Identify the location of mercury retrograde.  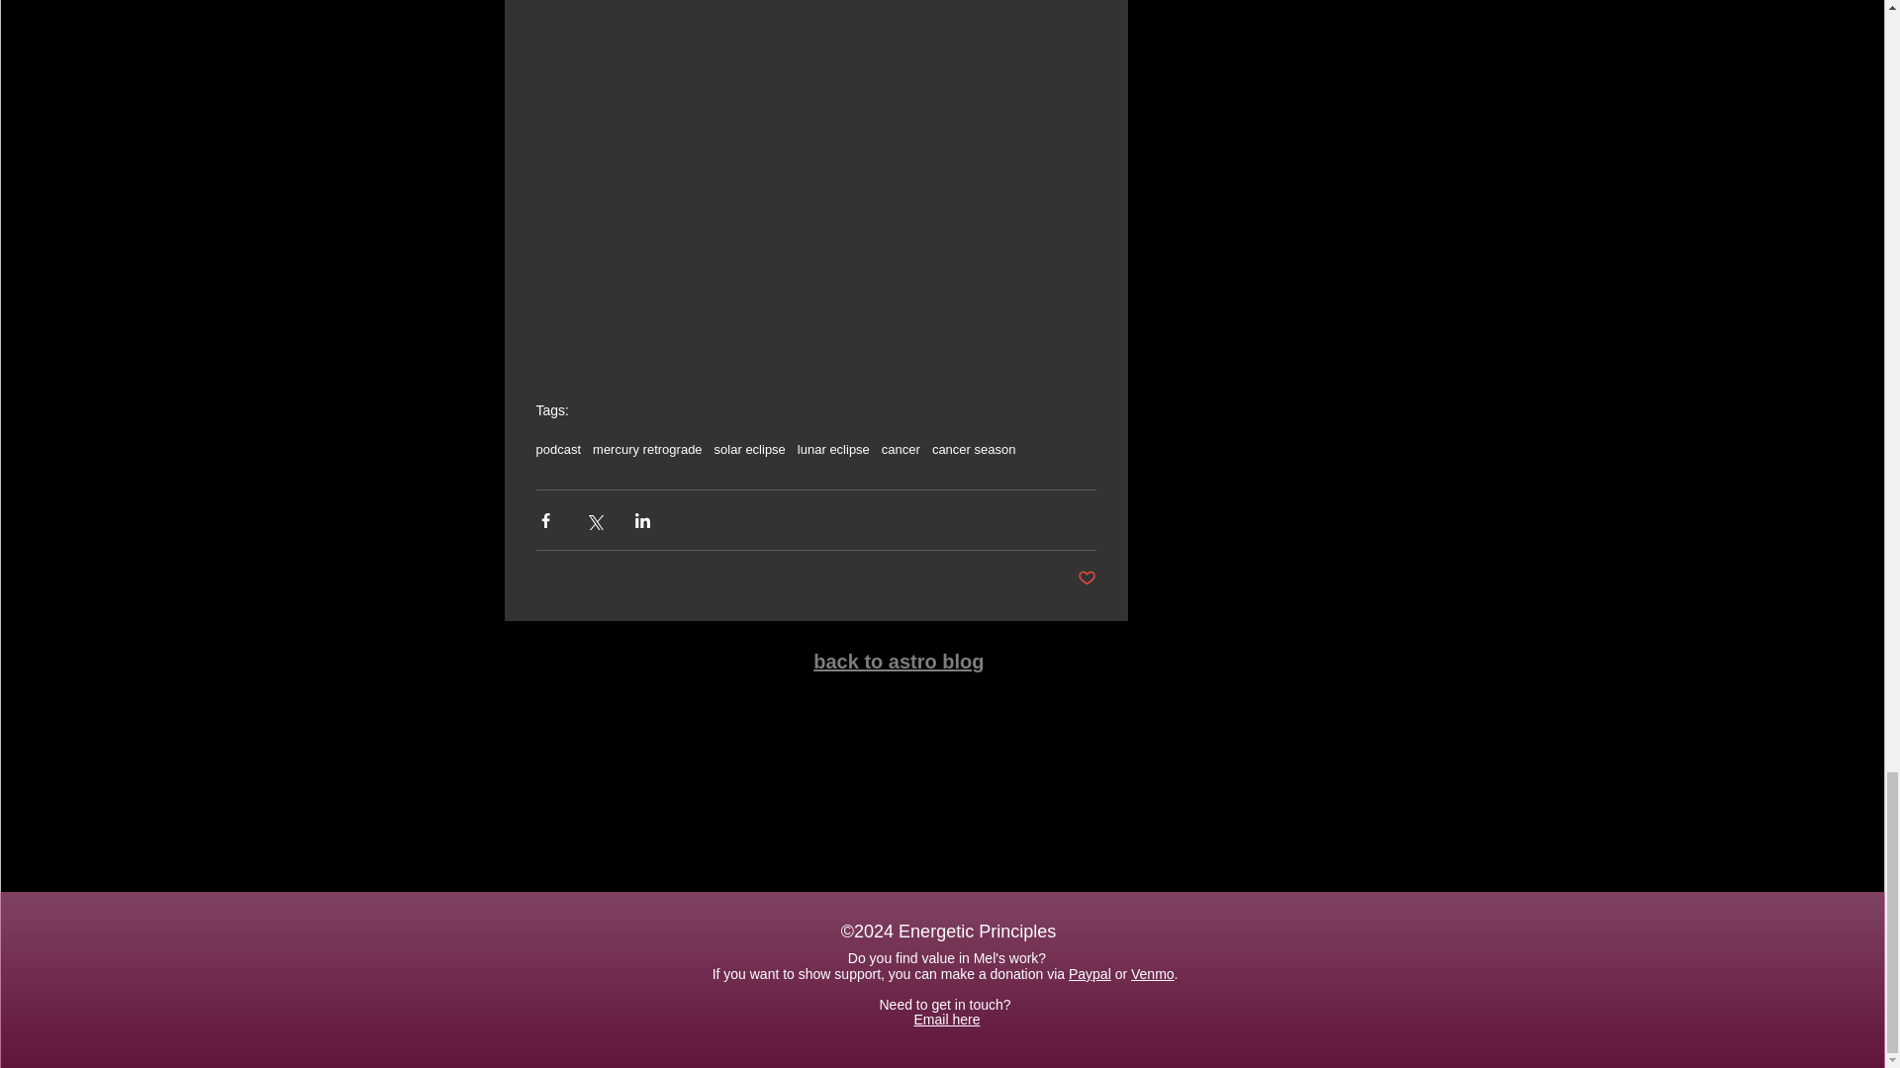
(647, 449).